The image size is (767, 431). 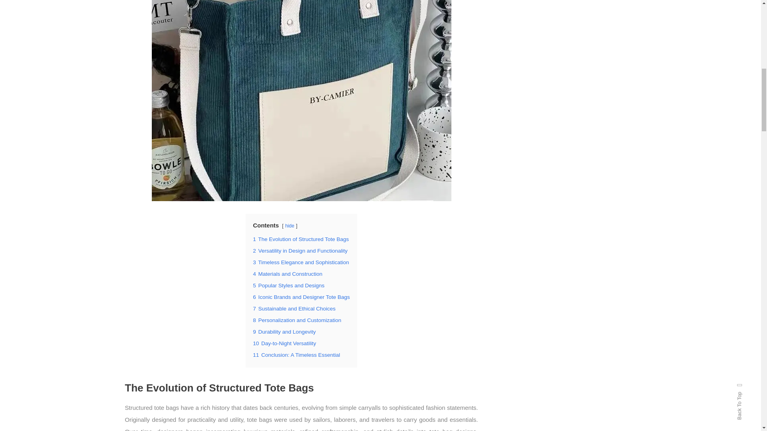 I want to click on 10 Day-to-Night Versatility, so click(x=284, y=343).